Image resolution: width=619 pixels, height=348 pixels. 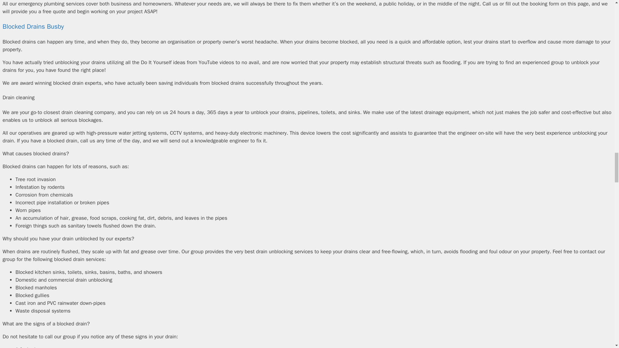 I want to click on Blocked Drains Busby, so click(x=33, y=26).